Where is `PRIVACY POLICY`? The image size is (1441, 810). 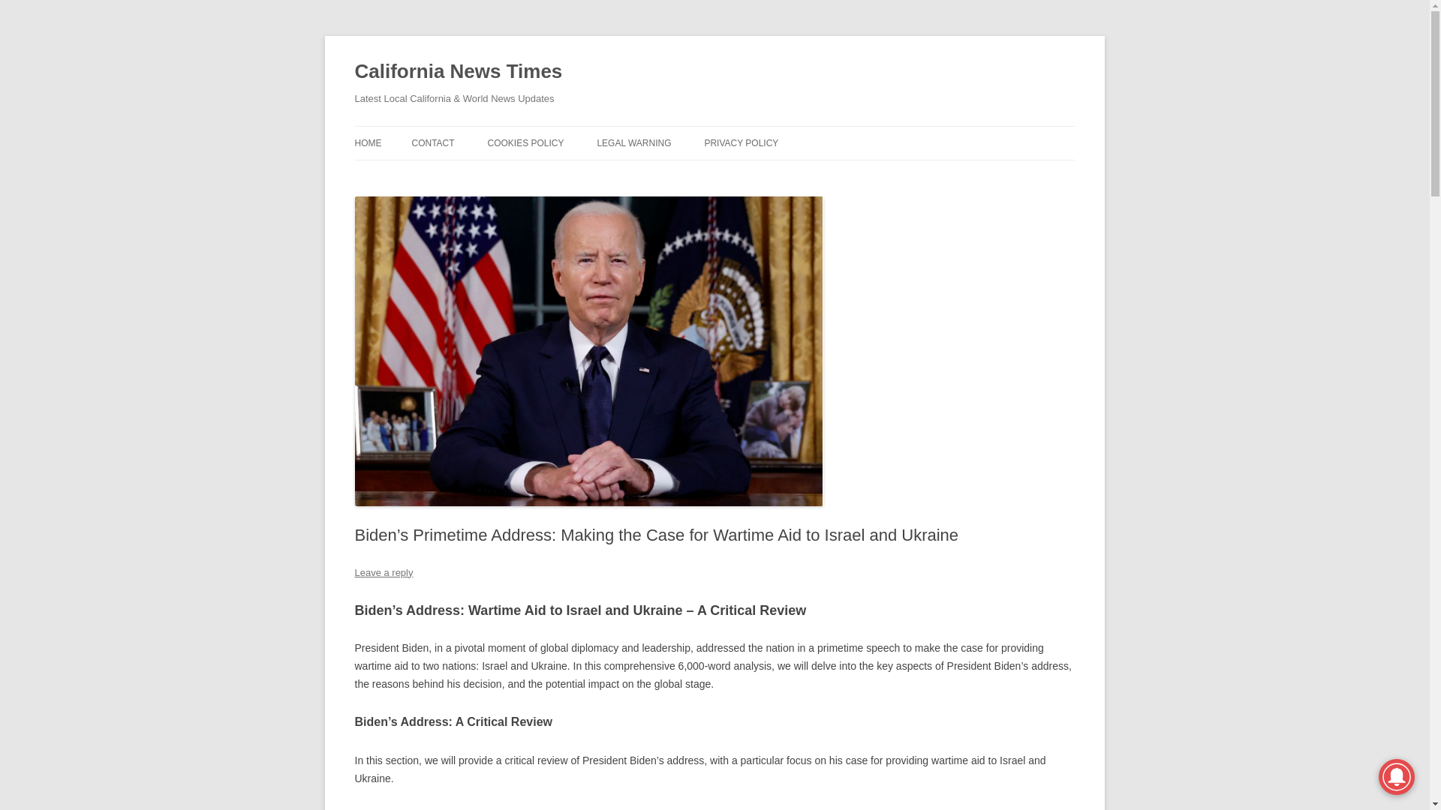 PRIVACY POLICY is located at coordinates (741, 142).